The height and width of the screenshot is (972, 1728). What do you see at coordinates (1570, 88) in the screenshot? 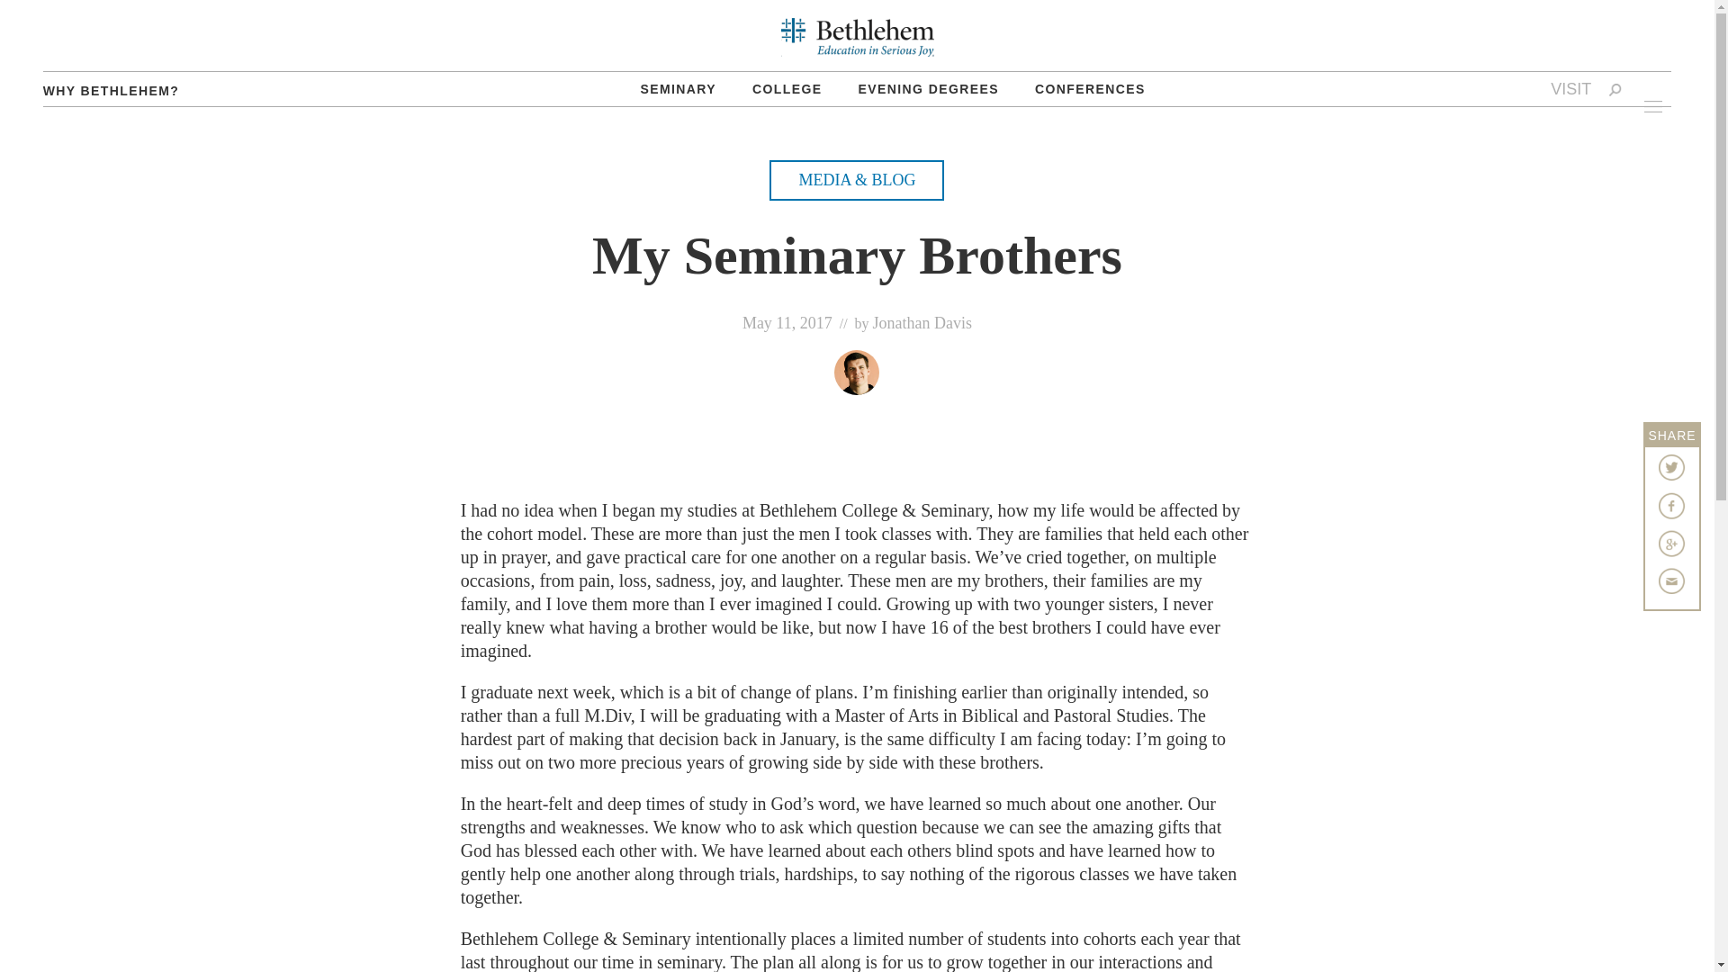
I see `VISIT` at bounding box center [1570, 88].